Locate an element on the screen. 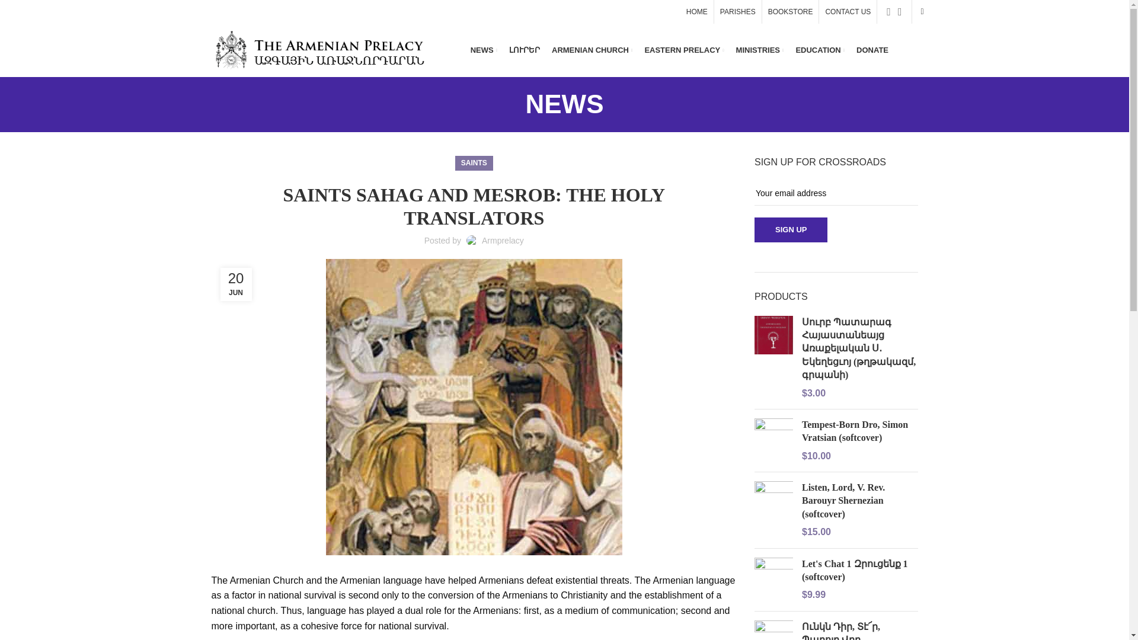  MINISTRIES is located at coordinates (760, 50).